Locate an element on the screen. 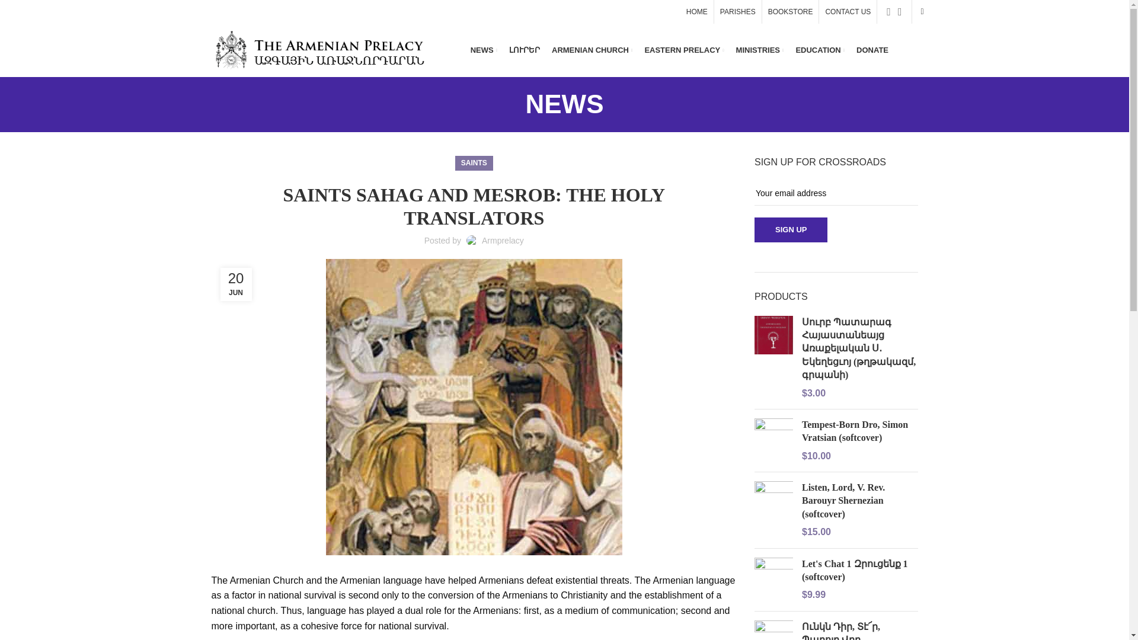  MINISTRIES is located at coordinates (760, 50).